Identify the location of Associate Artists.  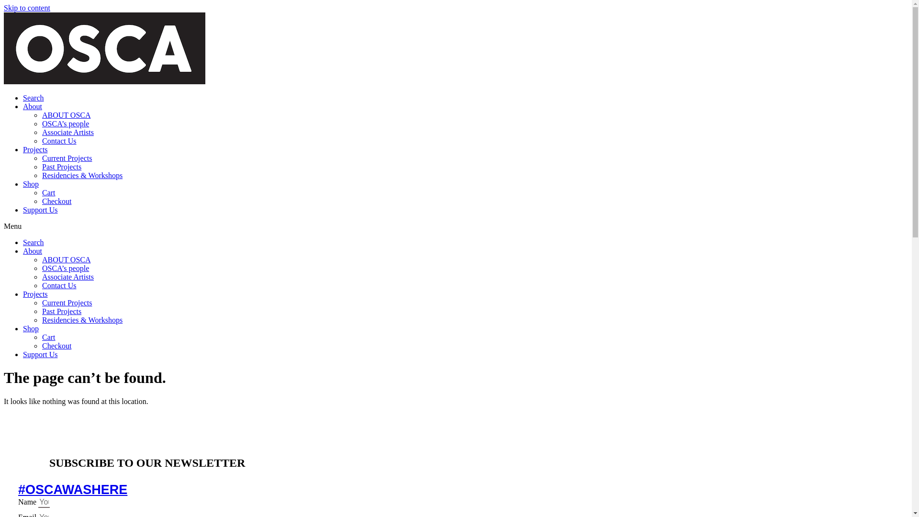
(68, 277).